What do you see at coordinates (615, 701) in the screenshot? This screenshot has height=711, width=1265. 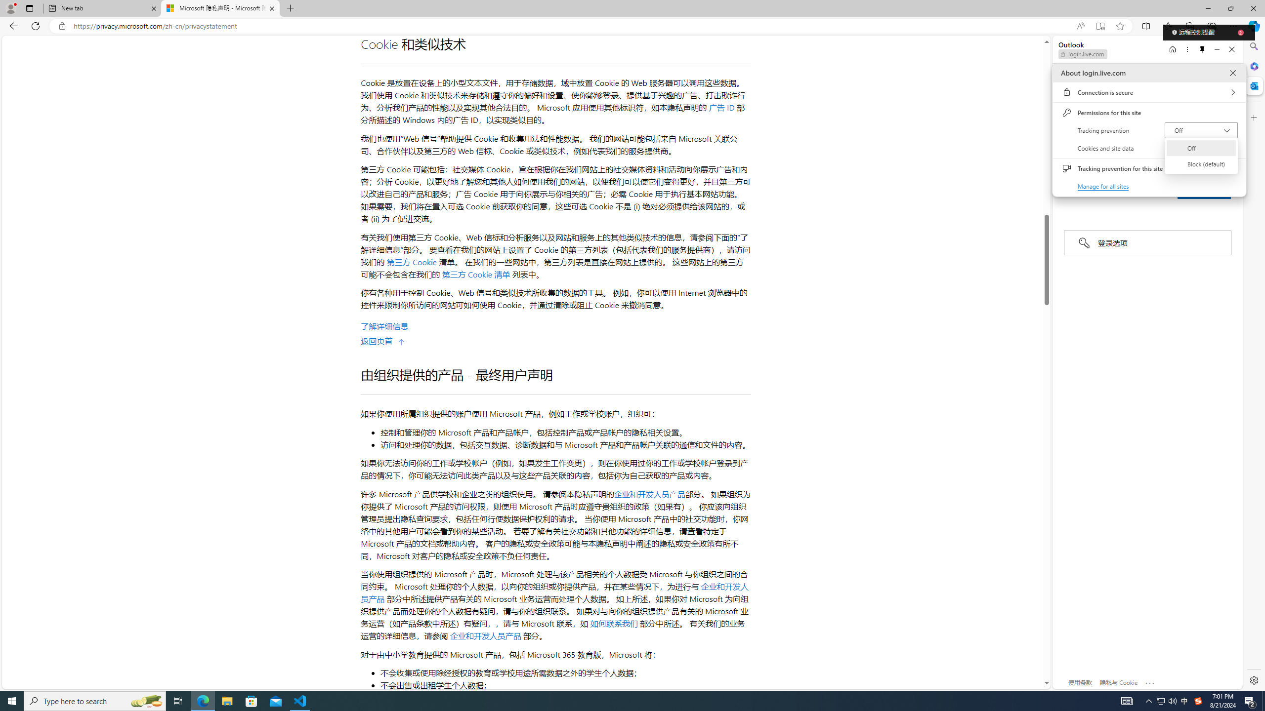 I see `Running applications` at bounding box center [615, 701].